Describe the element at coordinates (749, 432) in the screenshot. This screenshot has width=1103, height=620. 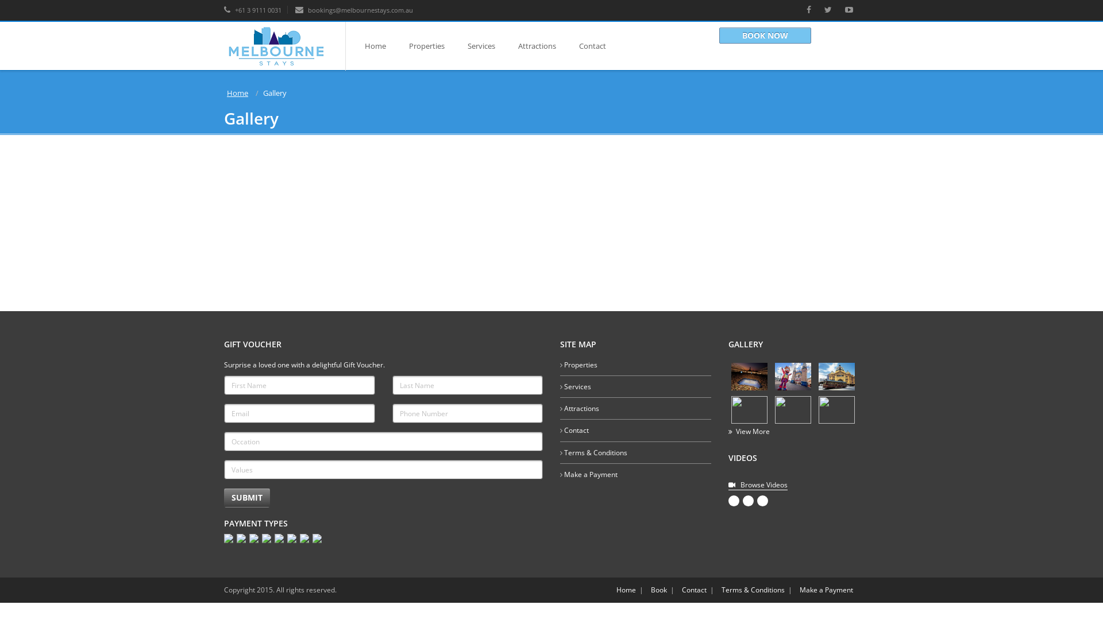
I see `  View More` at that location.